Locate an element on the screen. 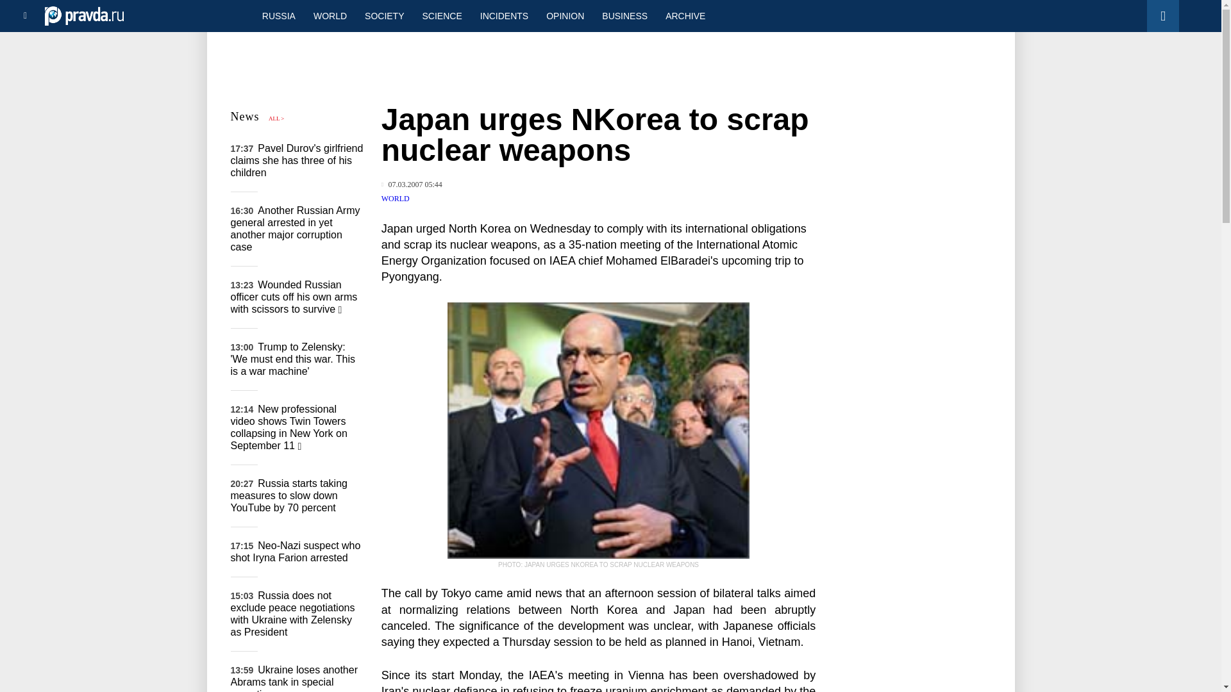 The image size is (1231, 692). News is located at coordinates (245, 117).